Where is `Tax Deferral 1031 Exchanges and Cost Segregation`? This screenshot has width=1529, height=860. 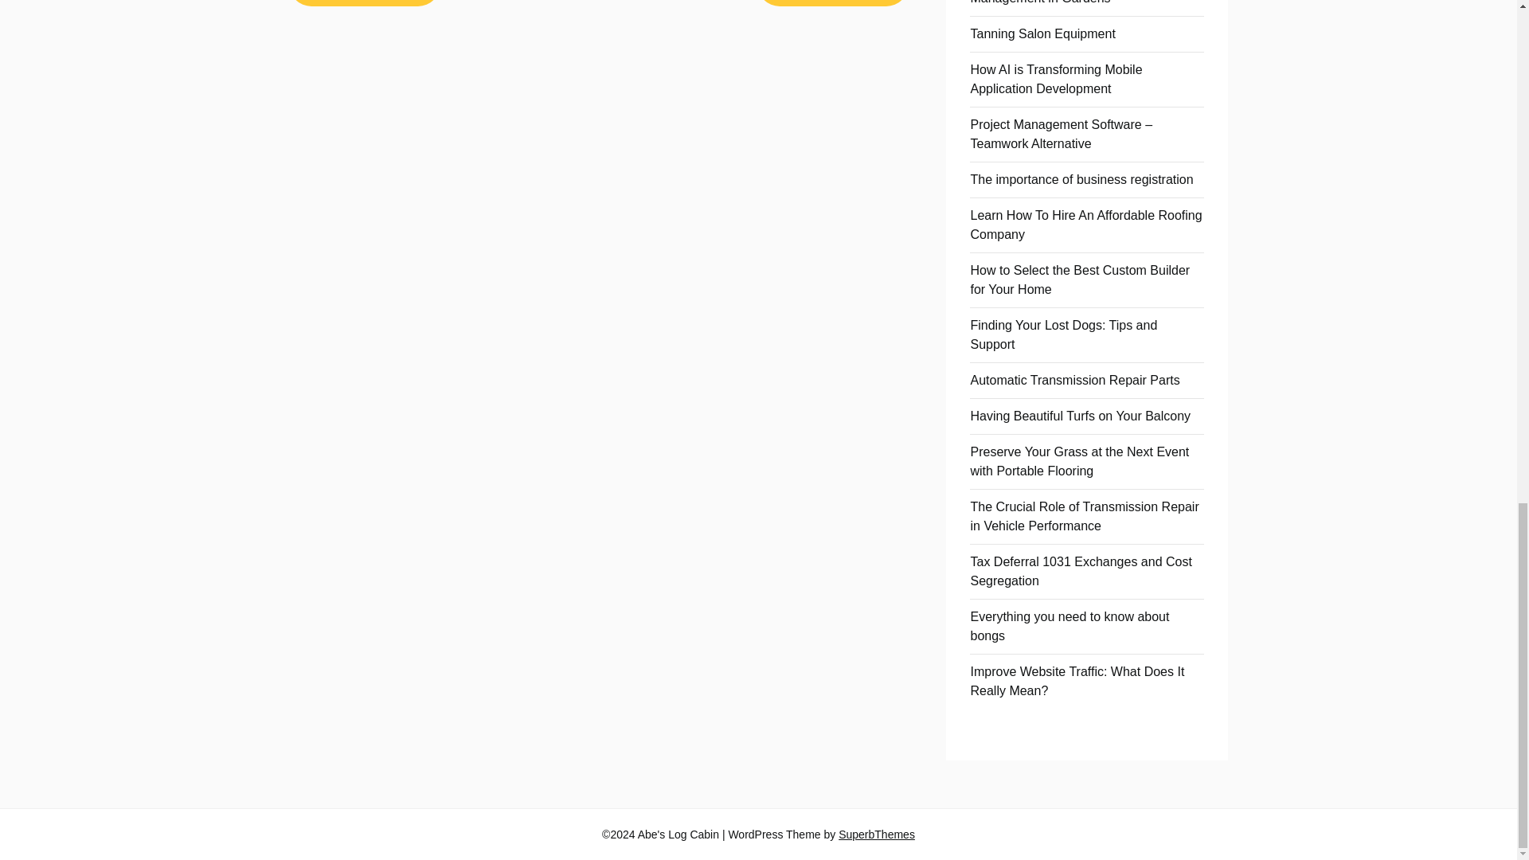
Tax Deferral 1031 Exchanges and Cost Segregation is located at coordinates (1080, 570).